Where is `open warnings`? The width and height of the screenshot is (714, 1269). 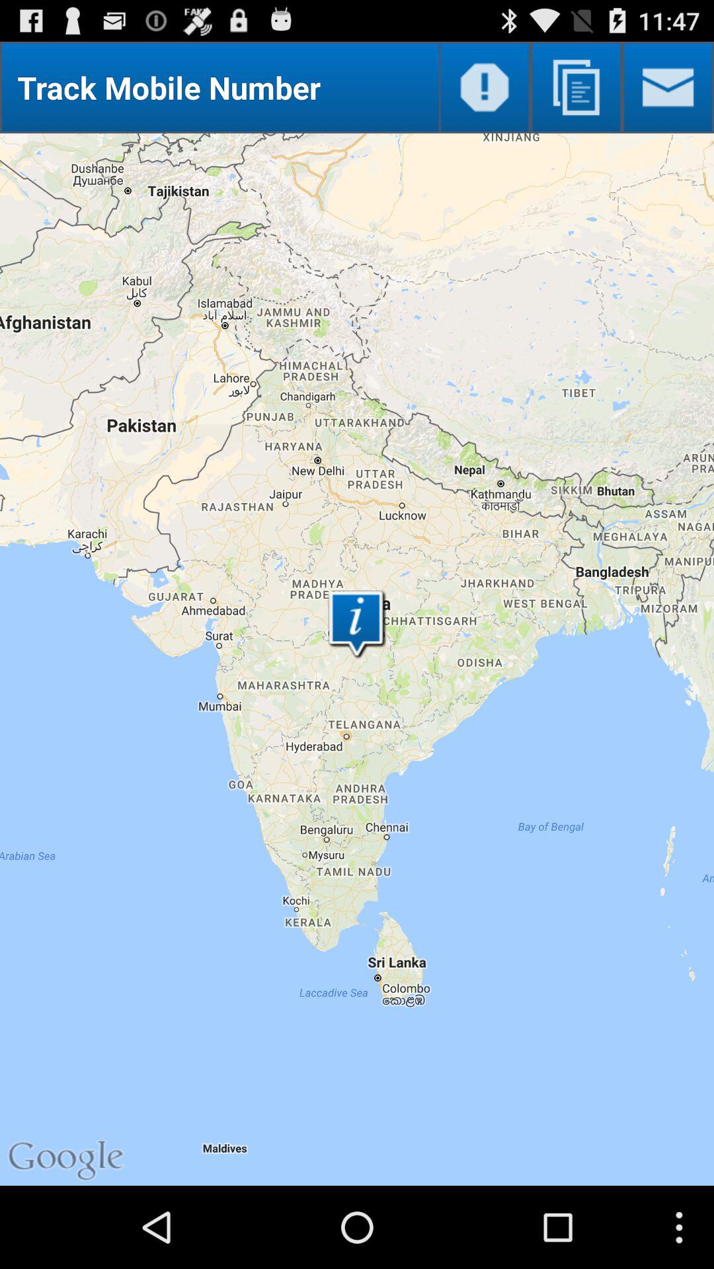
open warnings is located at coordinates (484, 87).